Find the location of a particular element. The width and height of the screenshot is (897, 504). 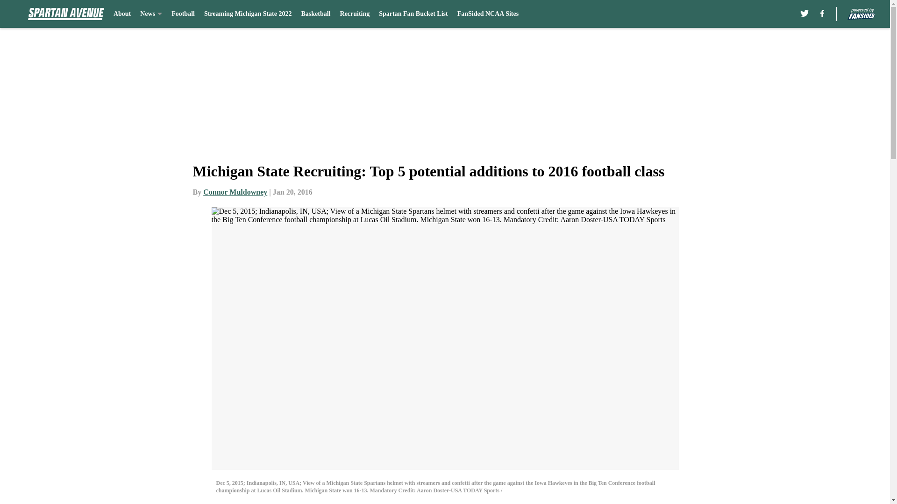

Recruiting is located at coordinates (355, 14).